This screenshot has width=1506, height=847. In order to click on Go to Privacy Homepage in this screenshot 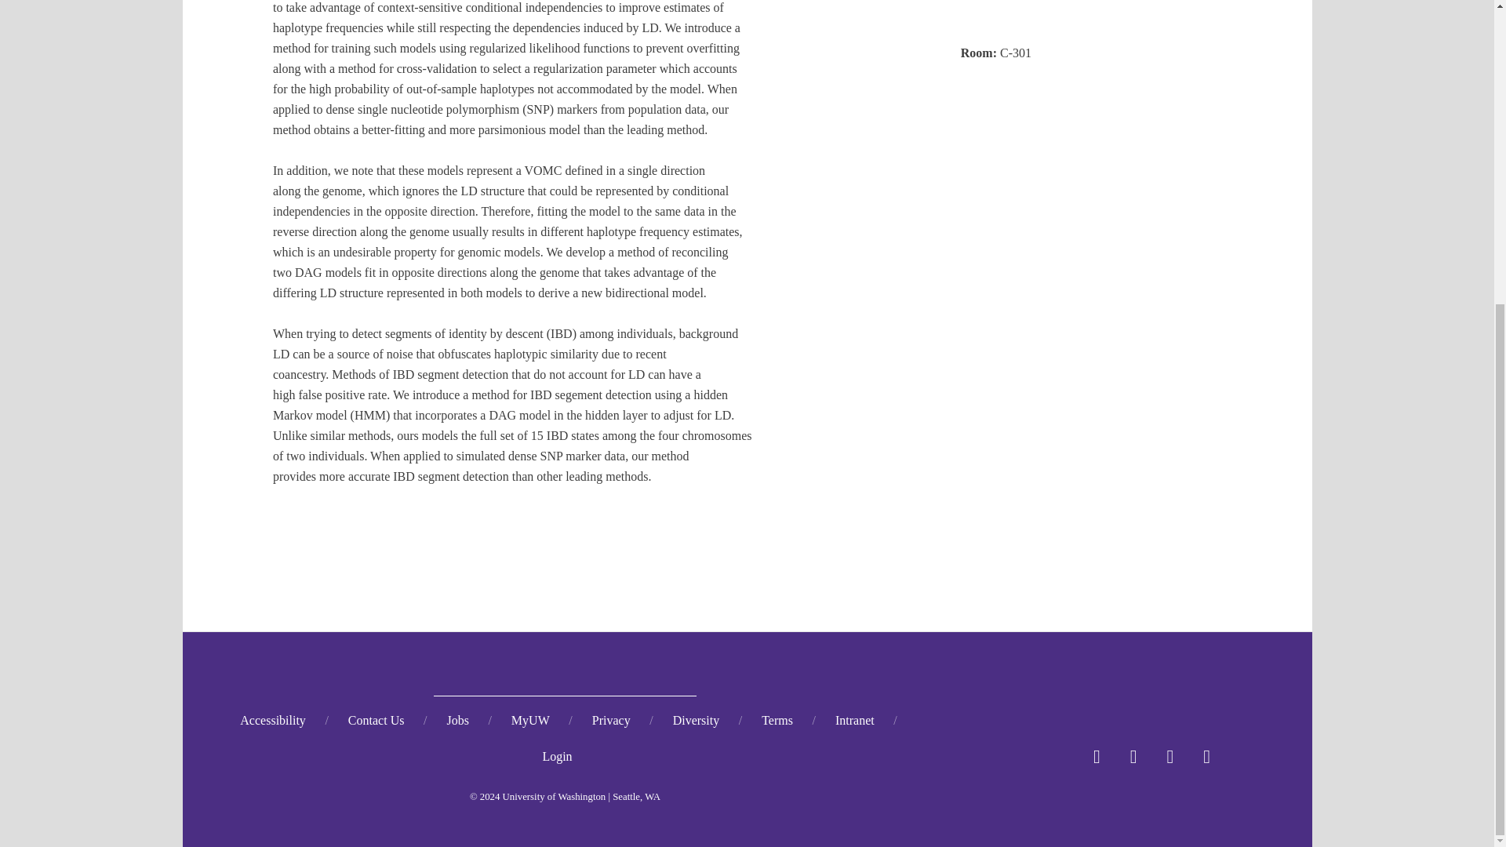, I will do `click(611, 720)`.